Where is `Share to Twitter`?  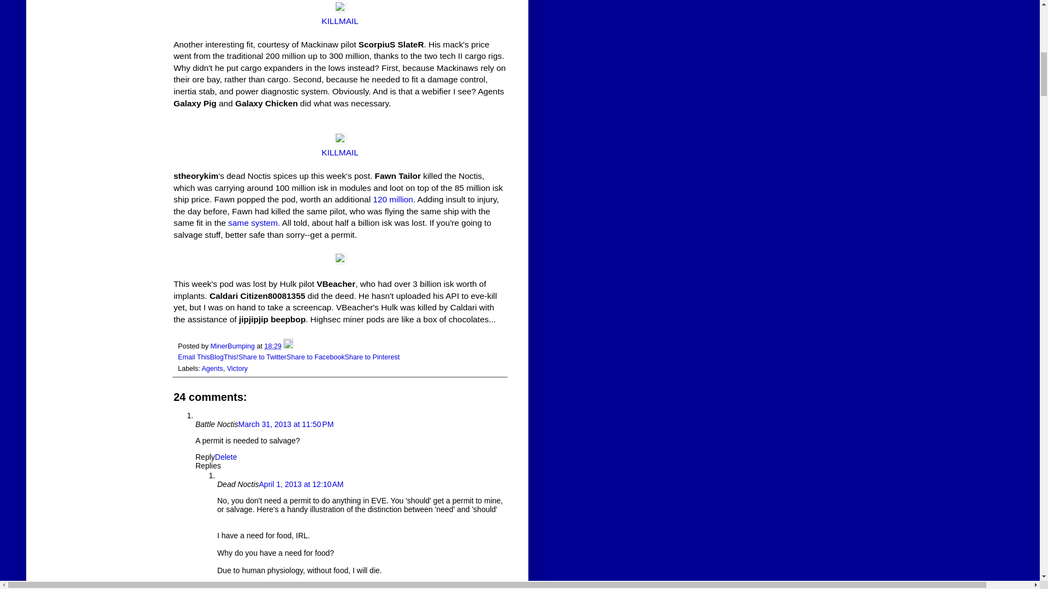 Share to Twitter is located at coordinates (262, 357).